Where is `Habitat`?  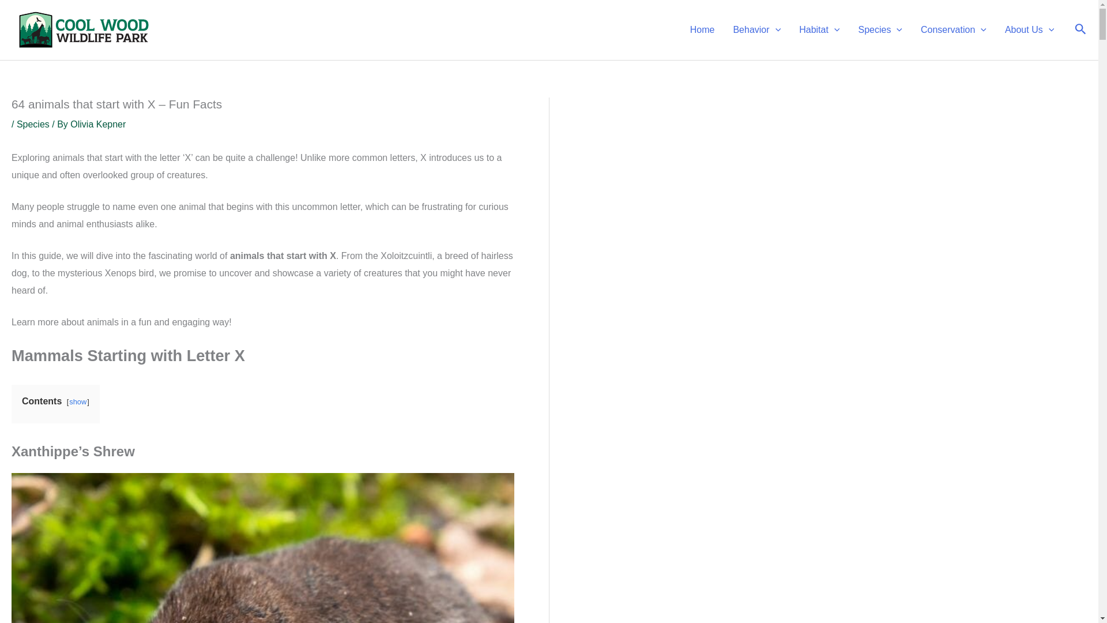
Habitat is located at coordinates (819, 29).